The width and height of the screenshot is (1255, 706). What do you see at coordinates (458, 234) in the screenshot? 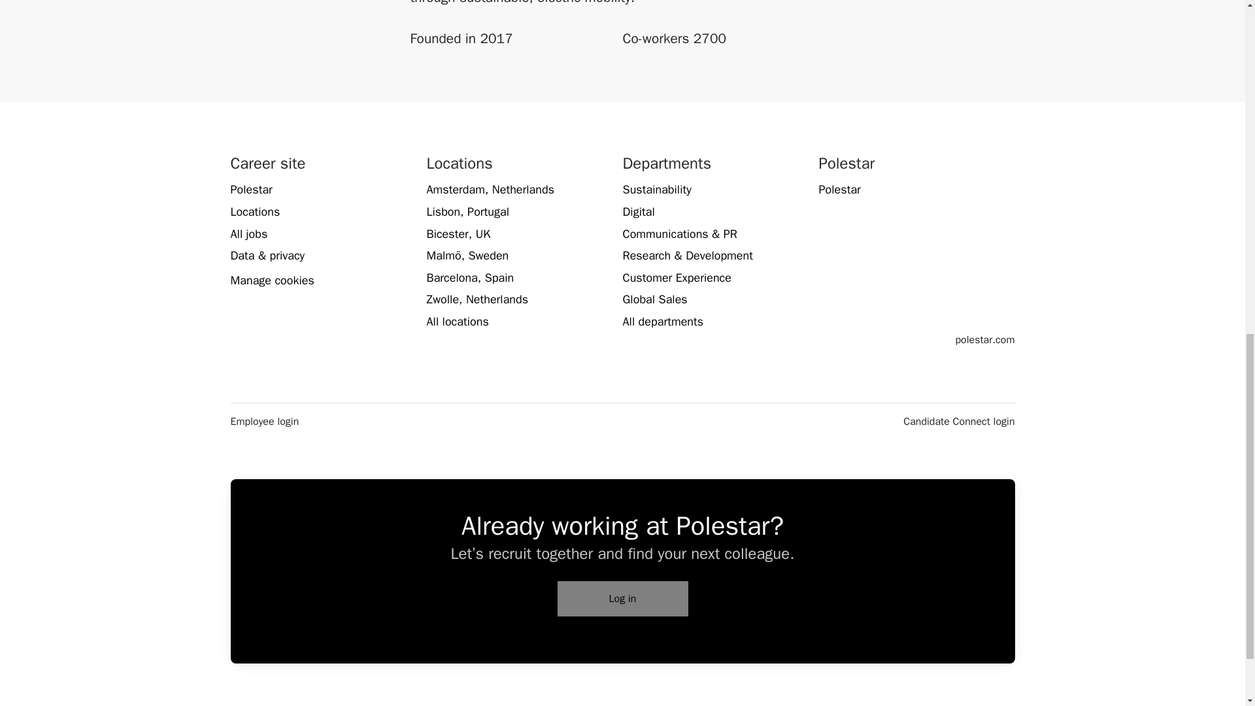
I see `Bicester, UK` at bounding box center [458, 234].